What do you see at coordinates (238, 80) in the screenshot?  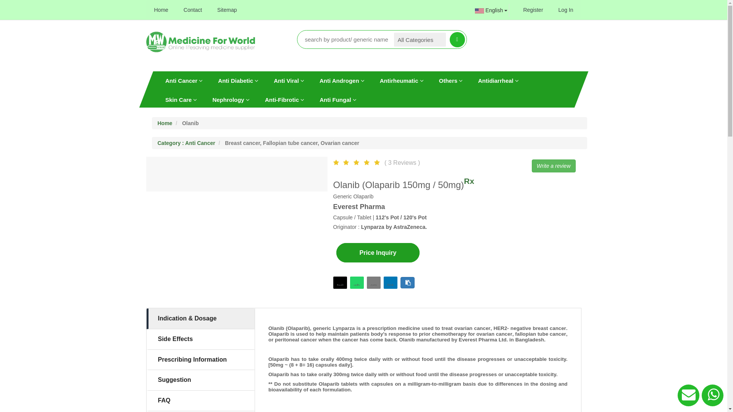 I see `Anti Diabetic` at bounding box center [238, 80].